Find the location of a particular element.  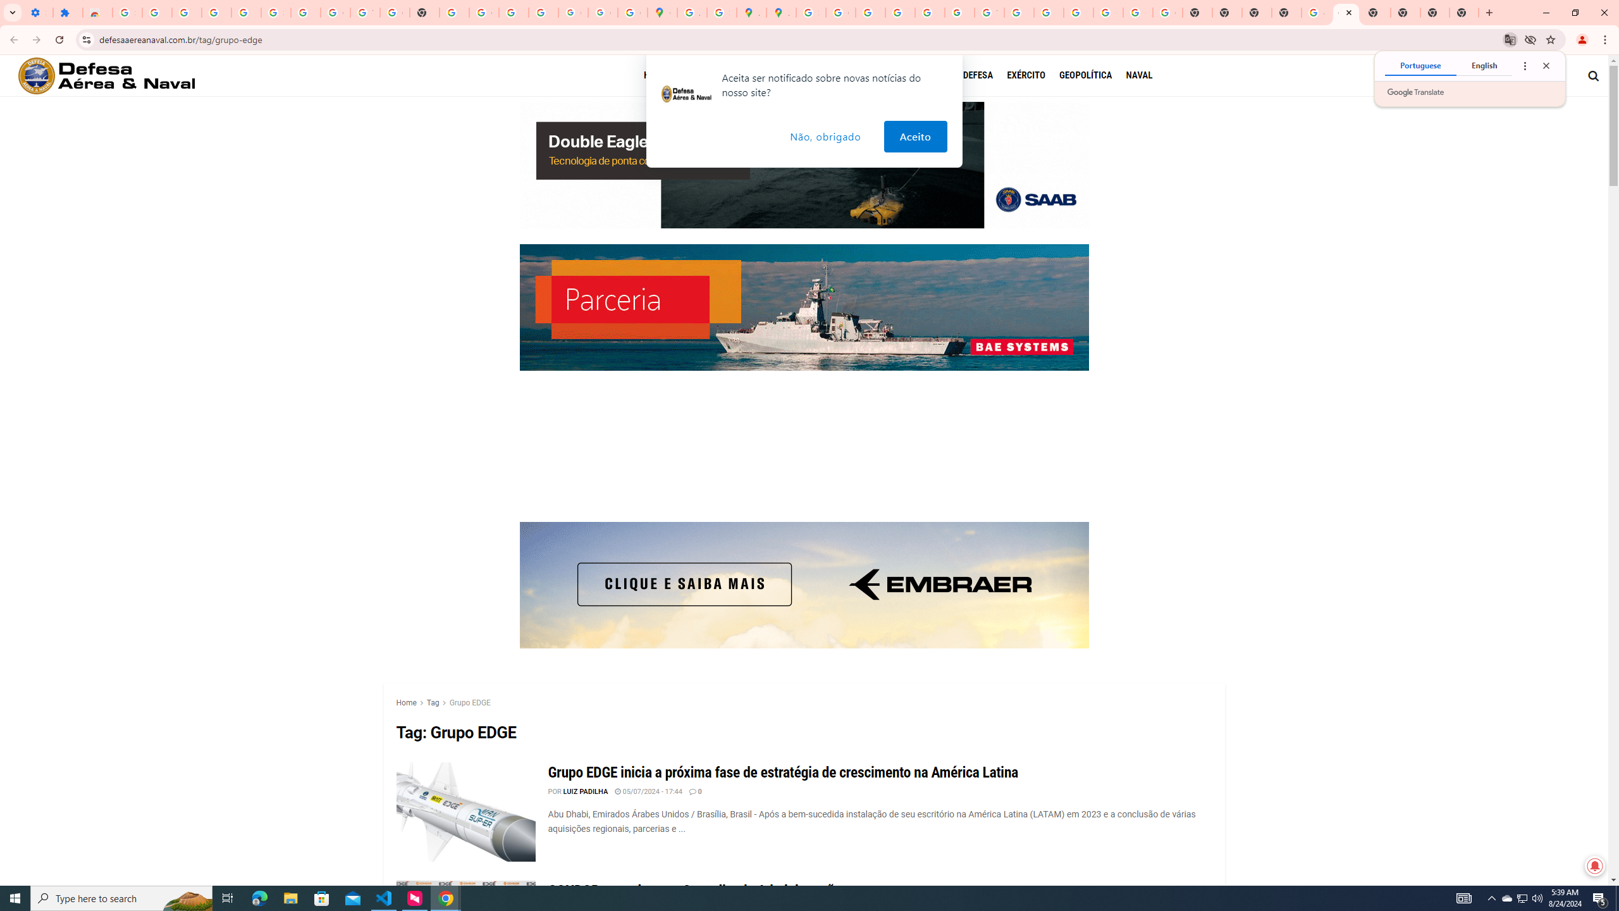

slide-105151 is located at coordinates (804, 165).